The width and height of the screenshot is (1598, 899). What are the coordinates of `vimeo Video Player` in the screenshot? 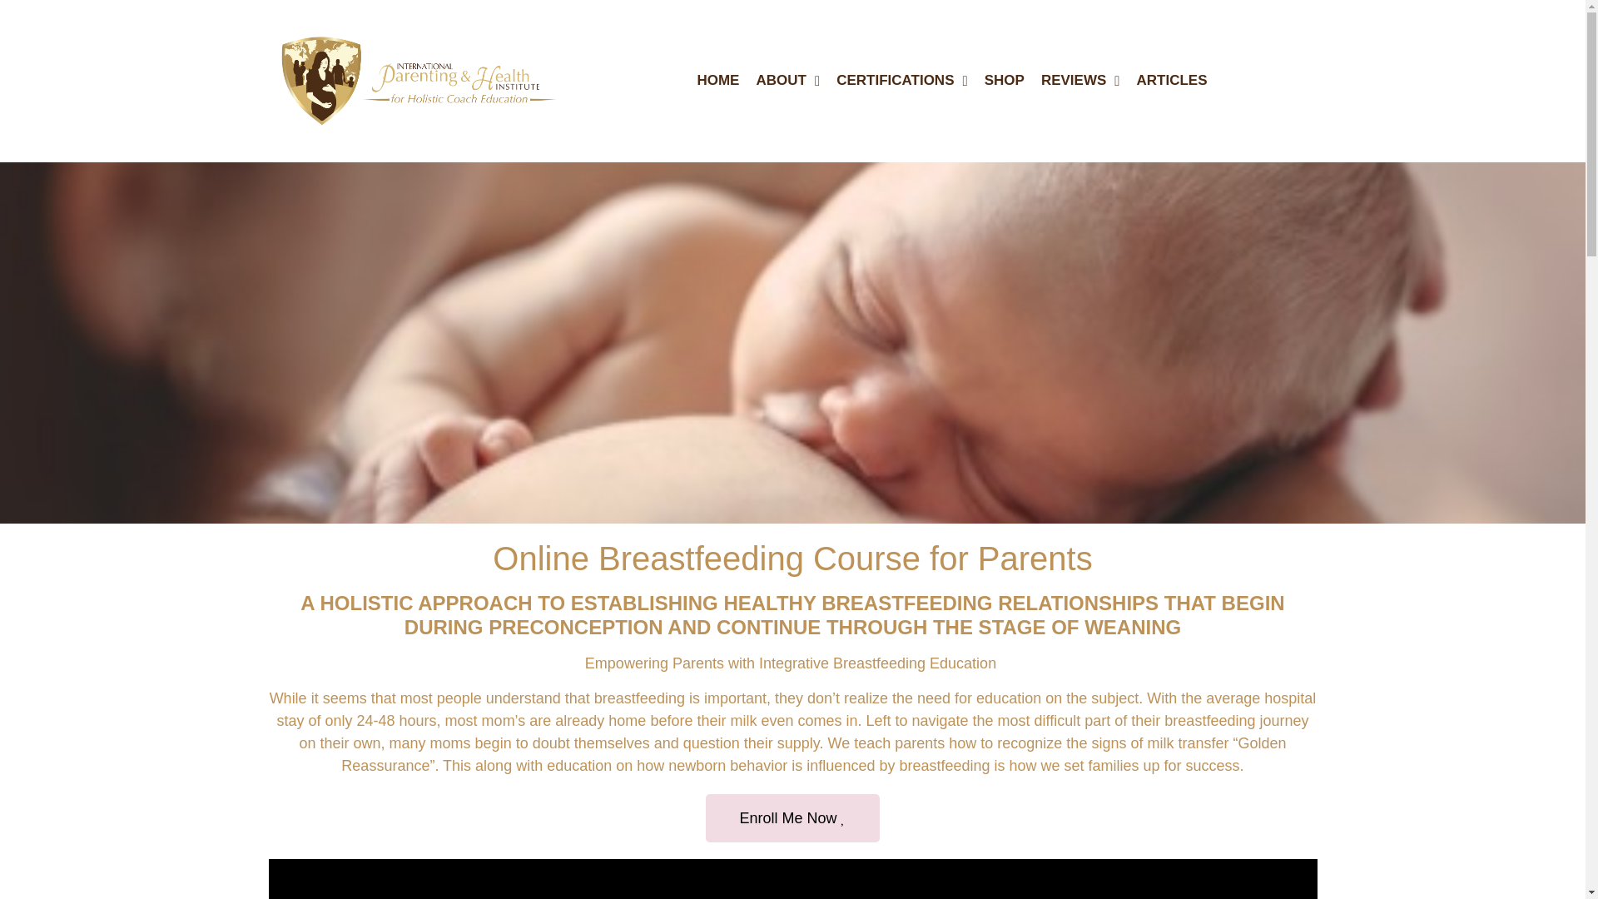 It's located at (792, 879).